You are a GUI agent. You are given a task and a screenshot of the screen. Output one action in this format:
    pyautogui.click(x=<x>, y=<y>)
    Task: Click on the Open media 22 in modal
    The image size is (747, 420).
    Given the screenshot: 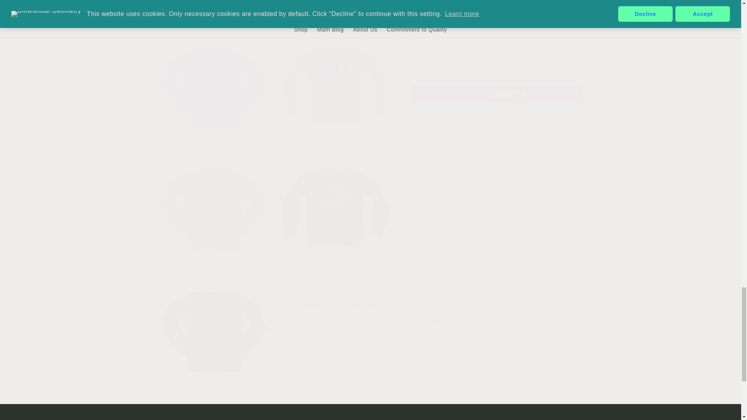 What is the action you would take?
    pyautogui.click(x=213, y=322)
    